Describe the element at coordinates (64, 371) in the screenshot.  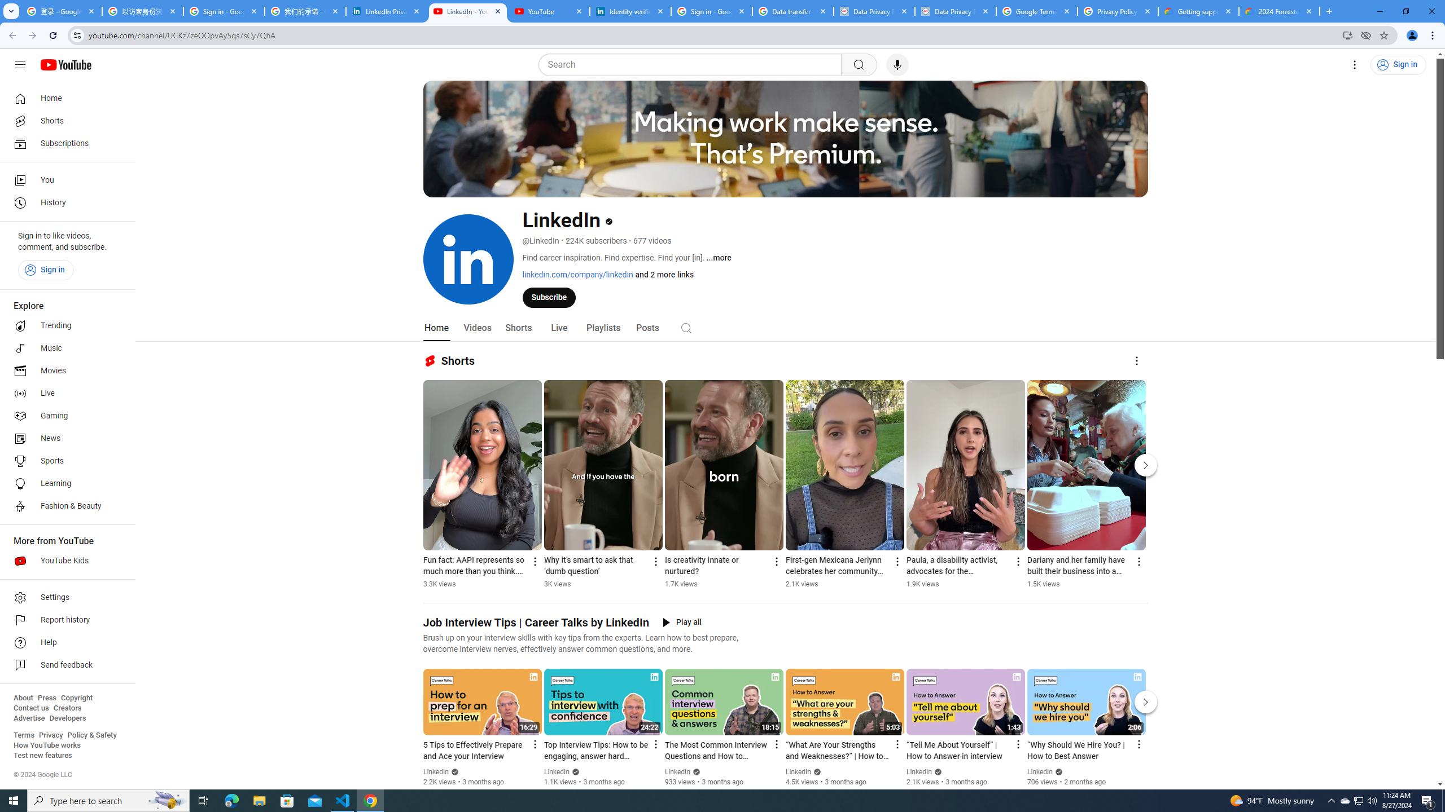
I see `Movies` at that location.